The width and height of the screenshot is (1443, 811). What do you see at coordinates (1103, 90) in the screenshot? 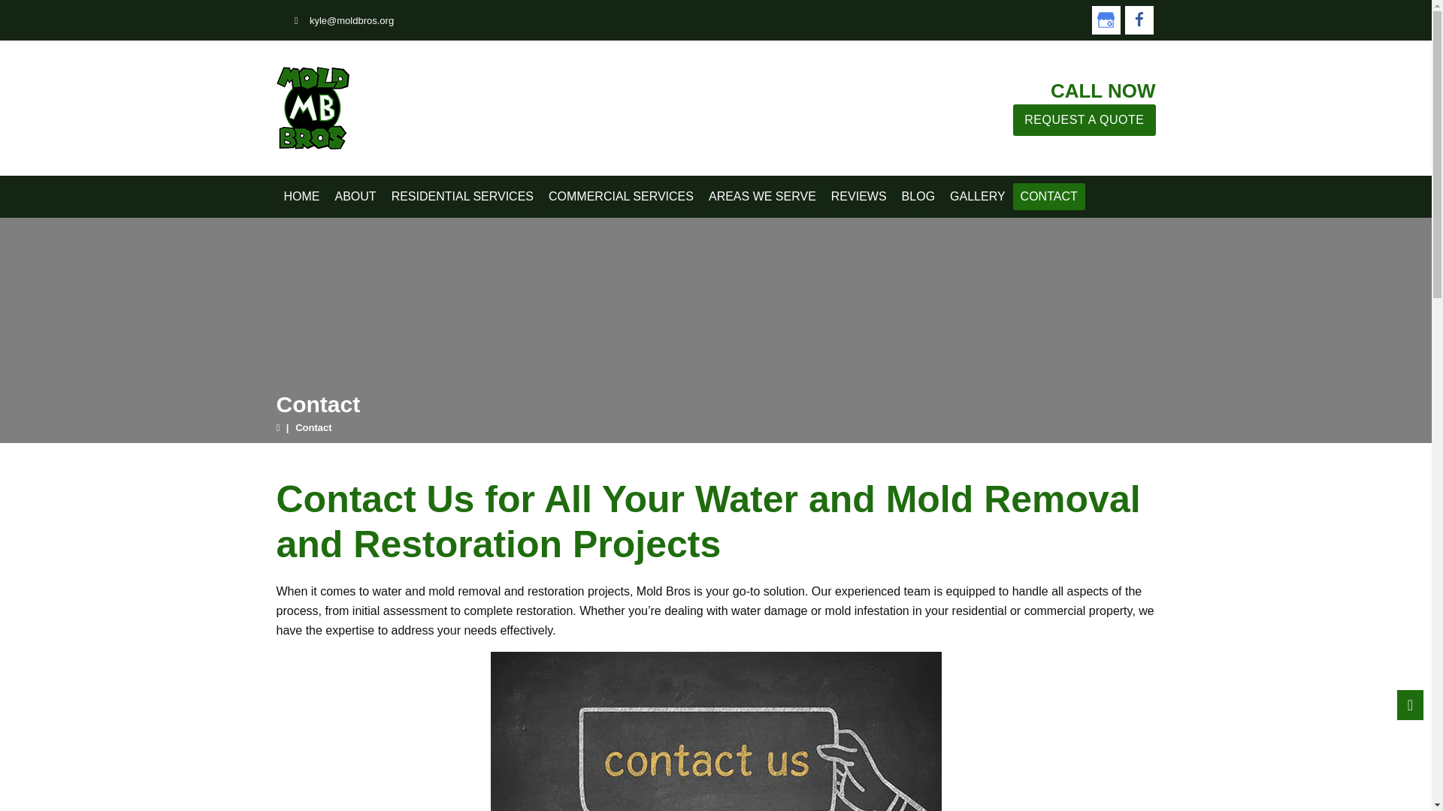
I see `CALL NOW` at bounding box center [1103, 90].